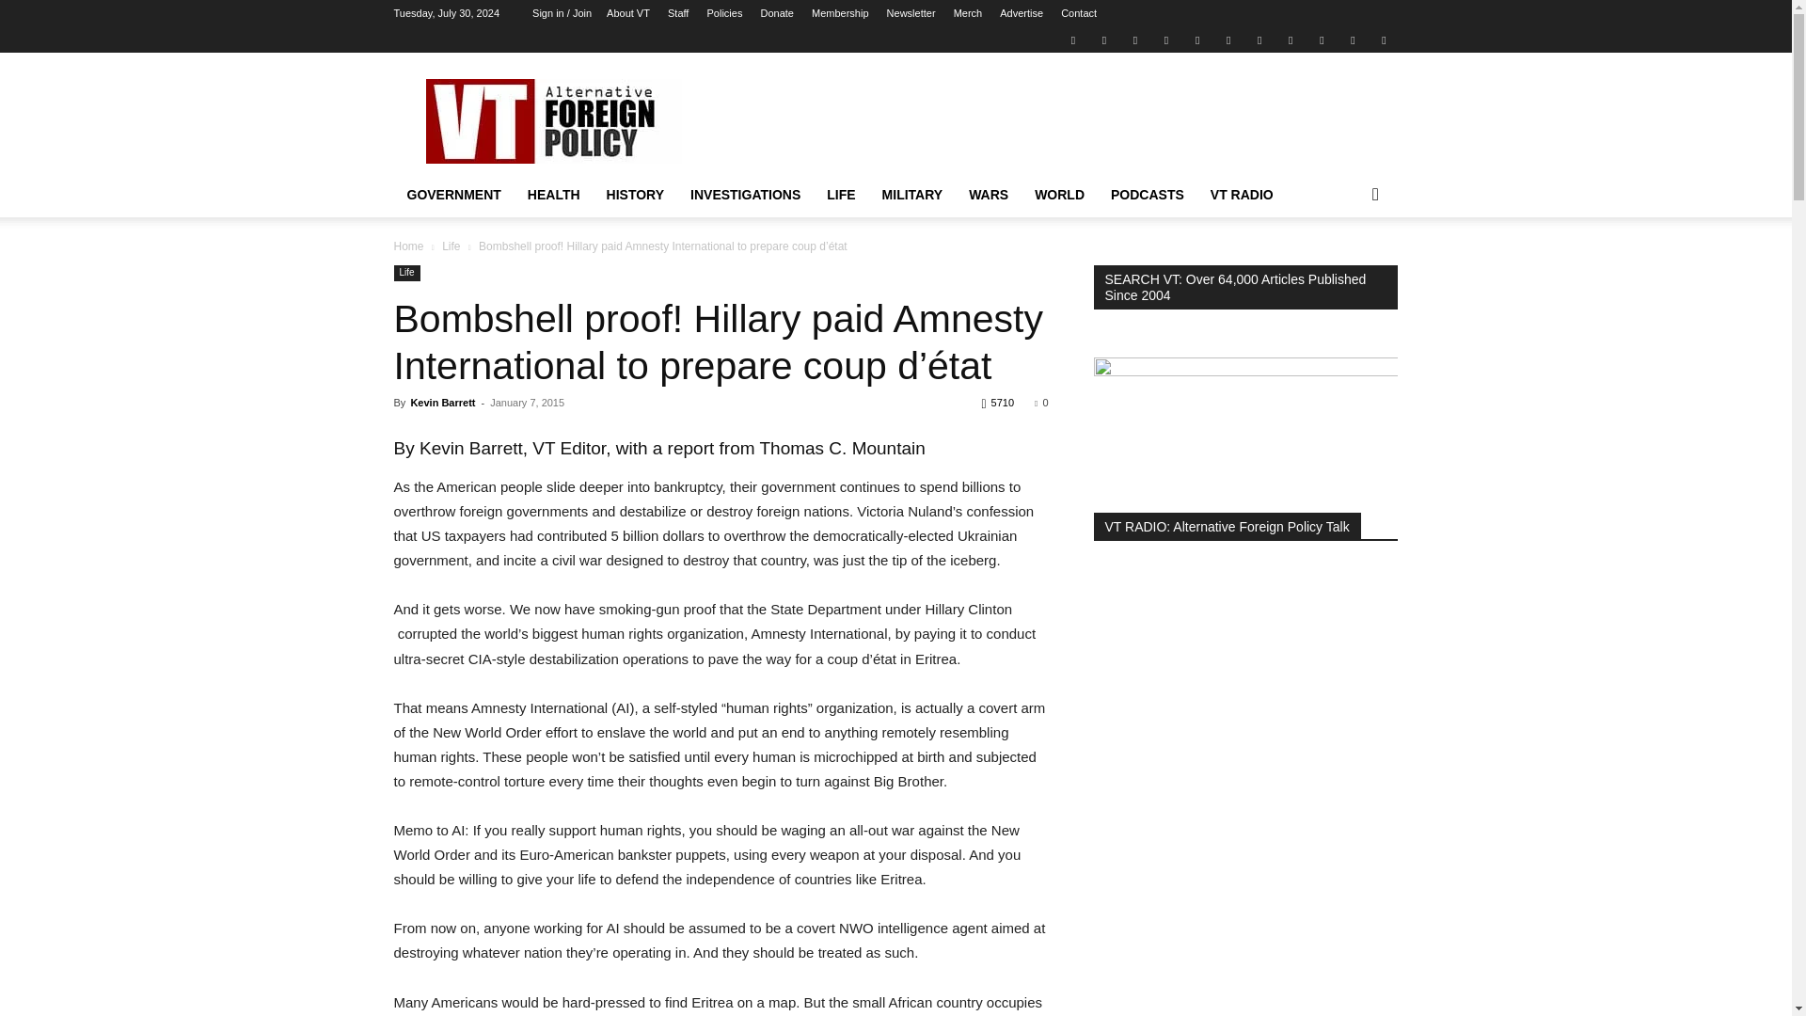  I want to click on Policies, so click(724, 13).